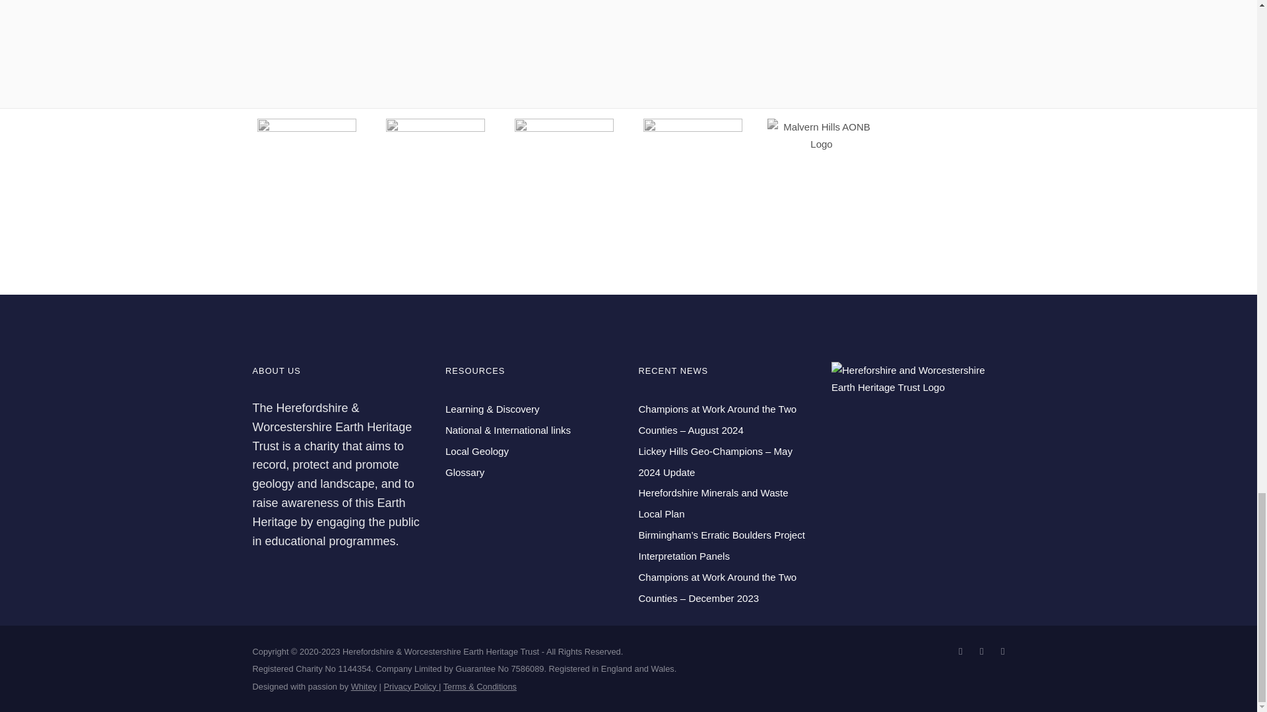 The height and width of the screenshot is (712, 1267). I want to click on national-heritage-fund, so click(306, 168).